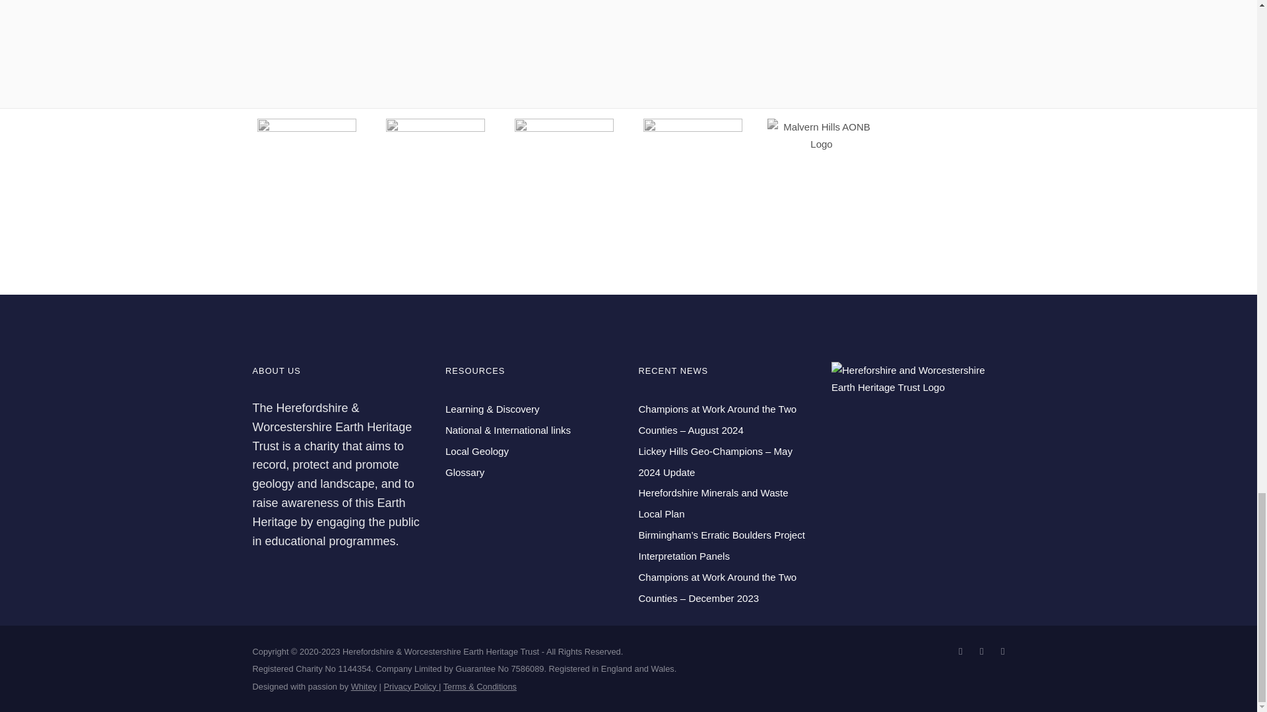 The height and width of the screenshot is (712, 1267). I want to click on national-heritage-fund, so click(306, 168).